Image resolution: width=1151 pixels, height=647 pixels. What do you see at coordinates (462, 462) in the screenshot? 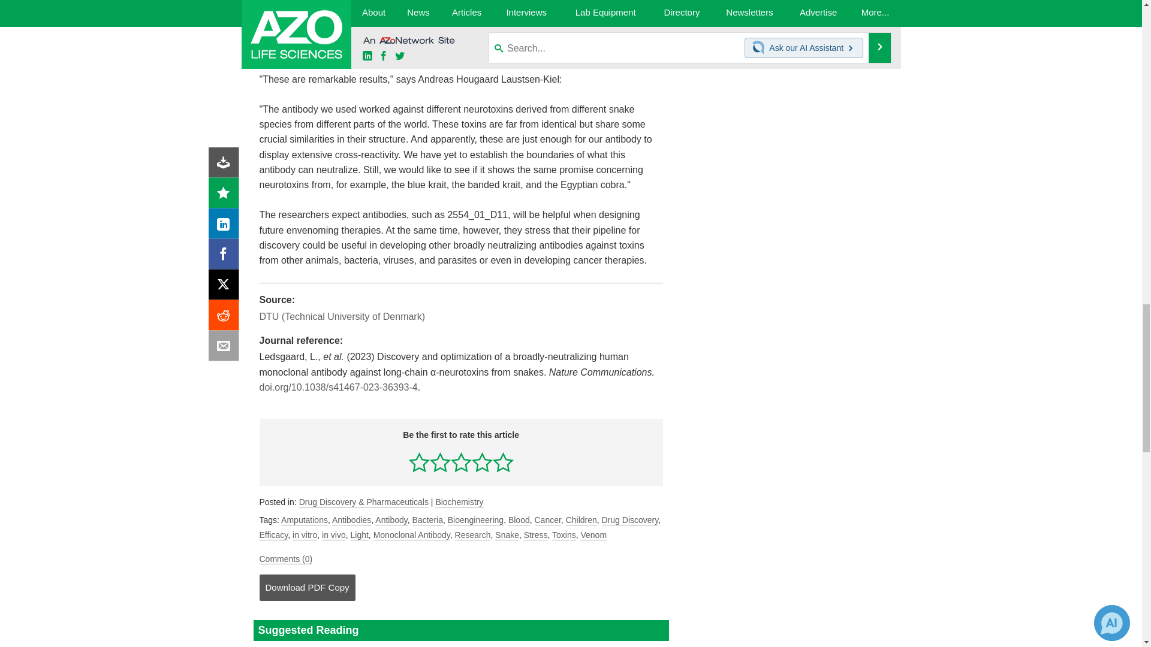
I see `Rate this 3 stars out of 5` at bounding box center [462, 462].